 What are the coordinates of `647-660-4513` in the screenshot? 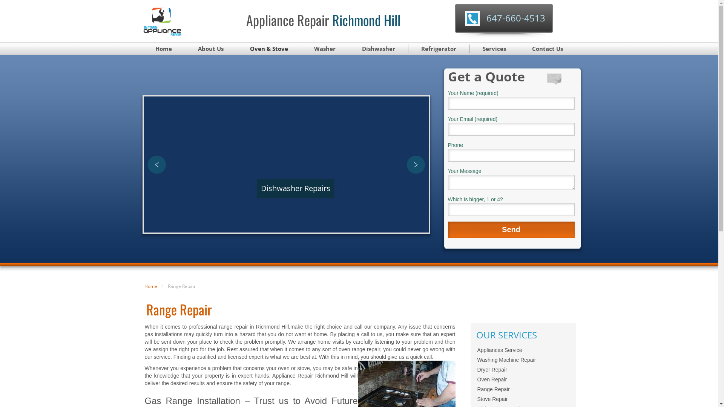 It's located at (516, 18).